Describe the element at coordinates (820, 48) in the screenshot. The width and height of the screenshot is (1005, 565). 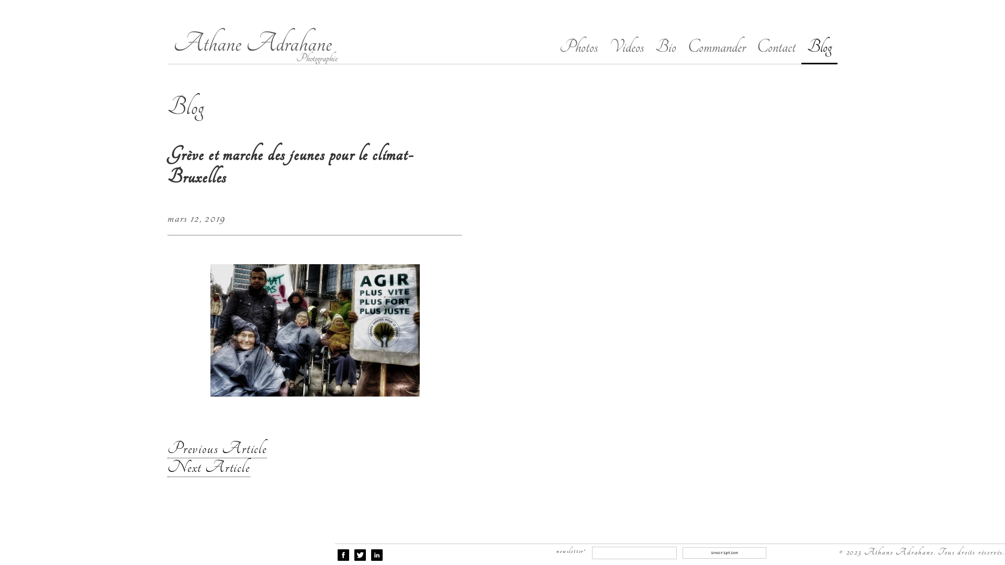
I see `Blog` at that location.